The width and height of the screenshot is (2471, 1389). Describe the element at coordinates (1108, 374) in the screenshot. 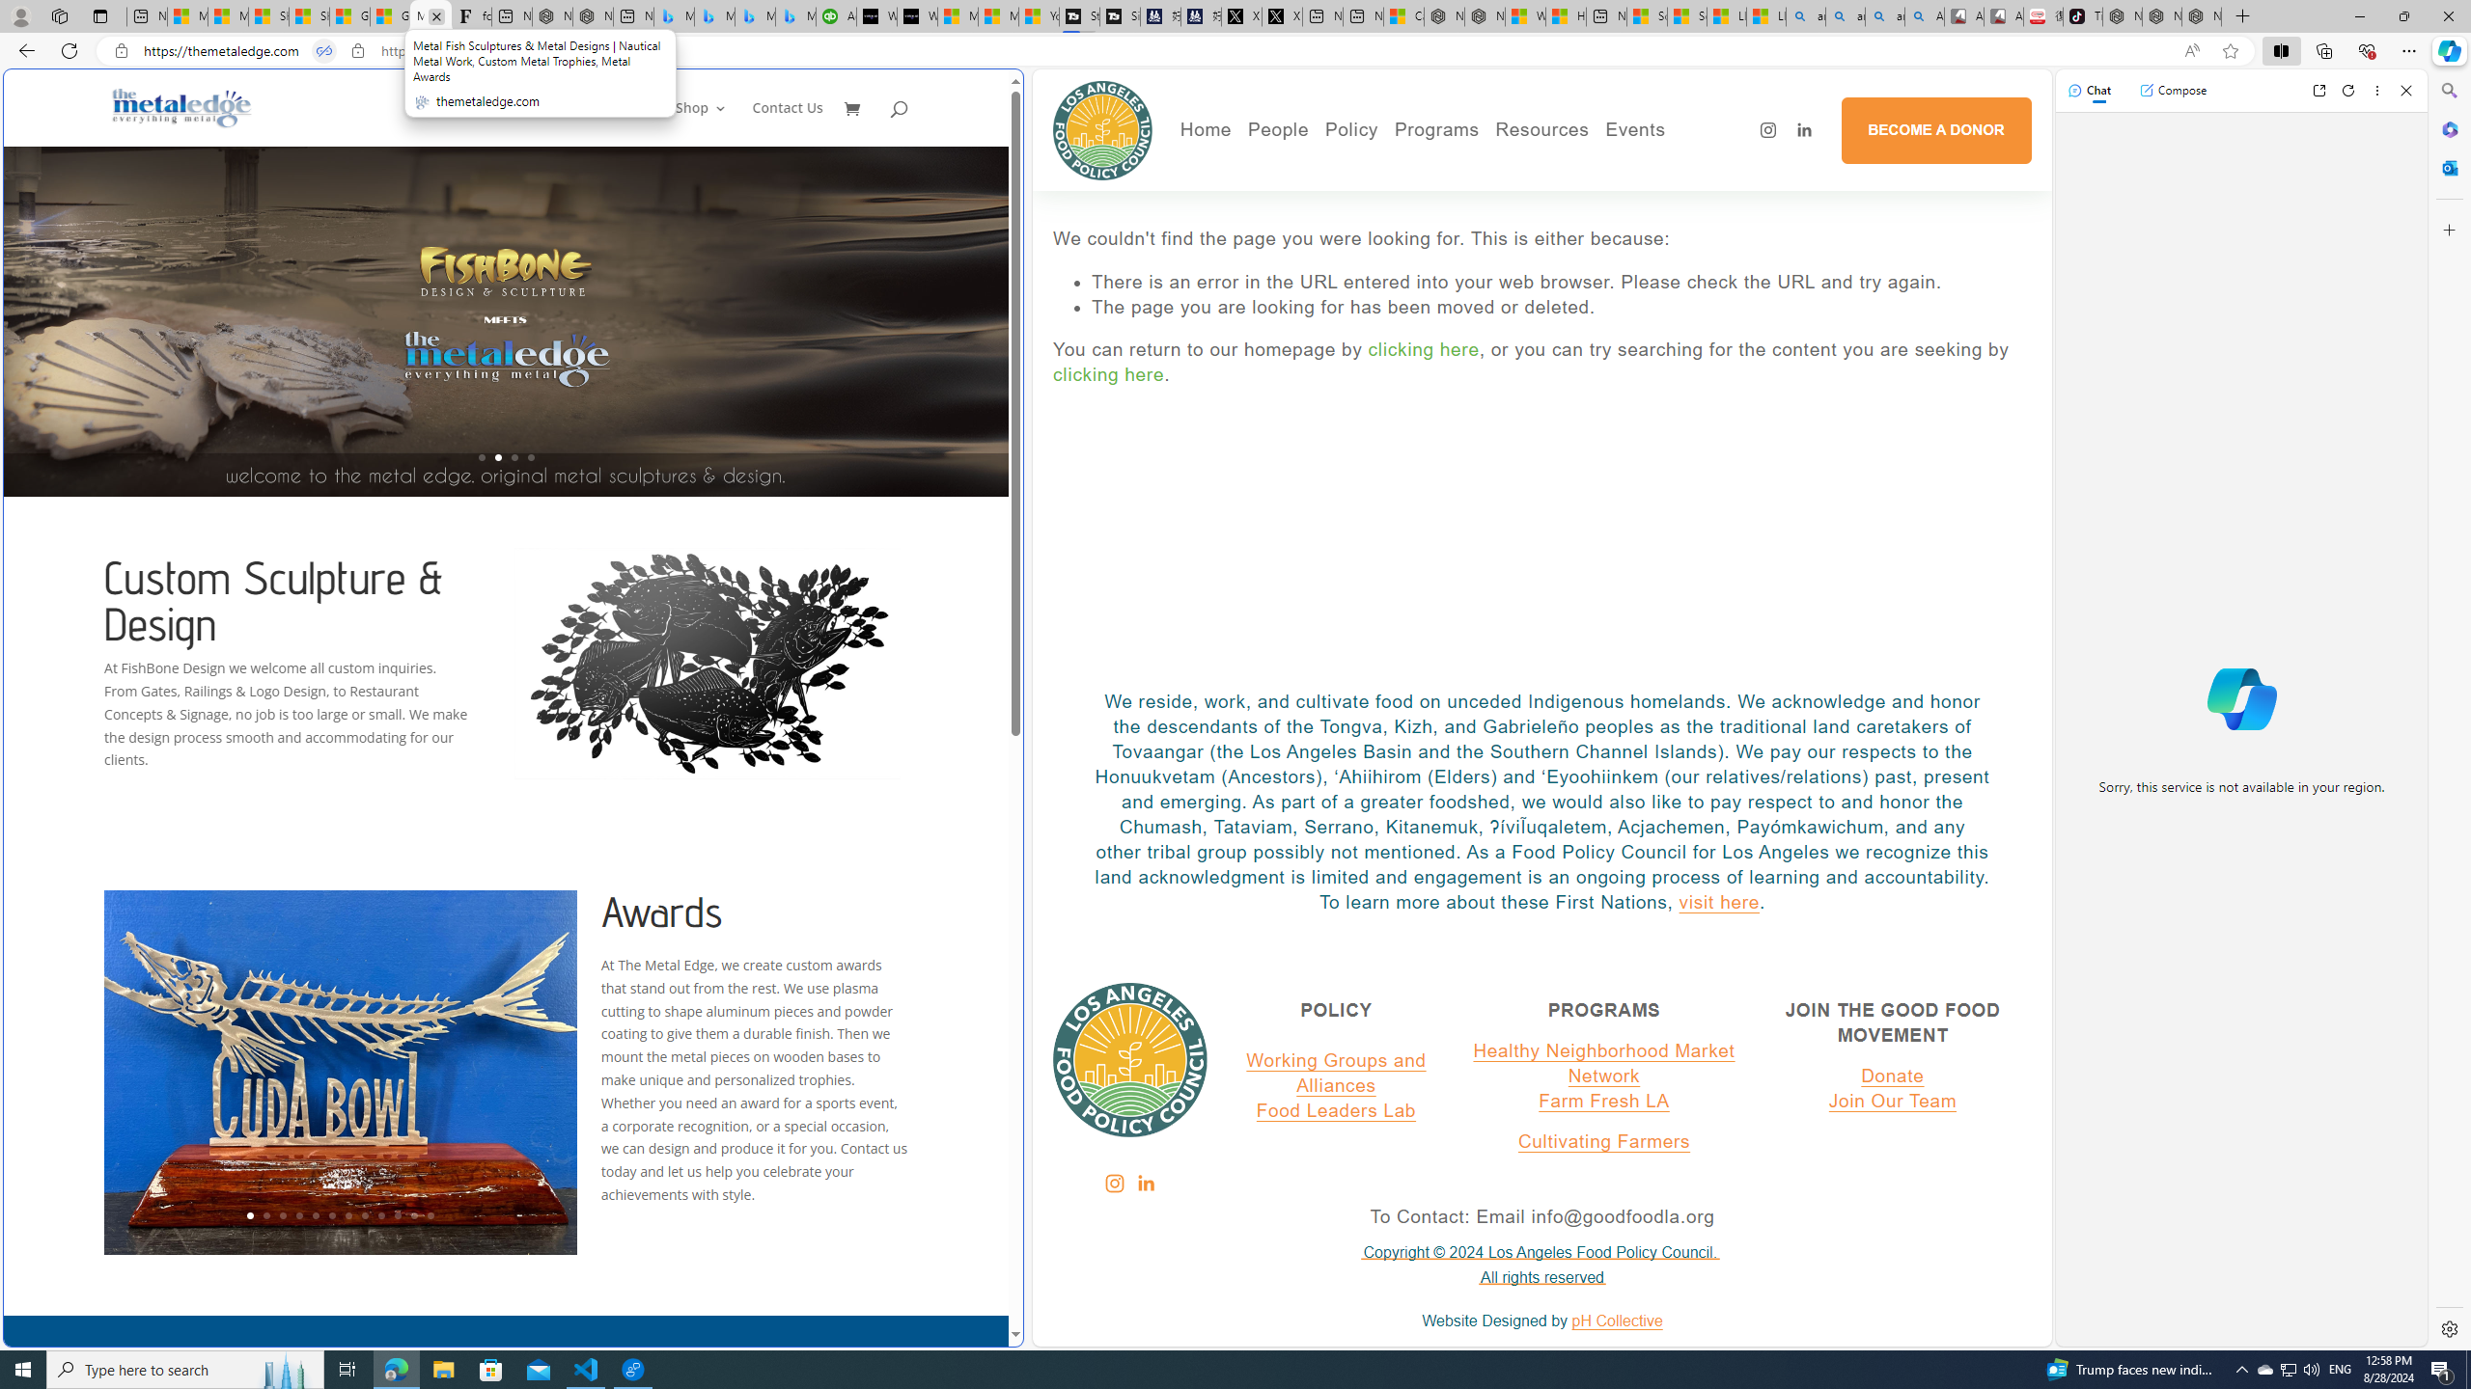

I see `clicking here` at that location.